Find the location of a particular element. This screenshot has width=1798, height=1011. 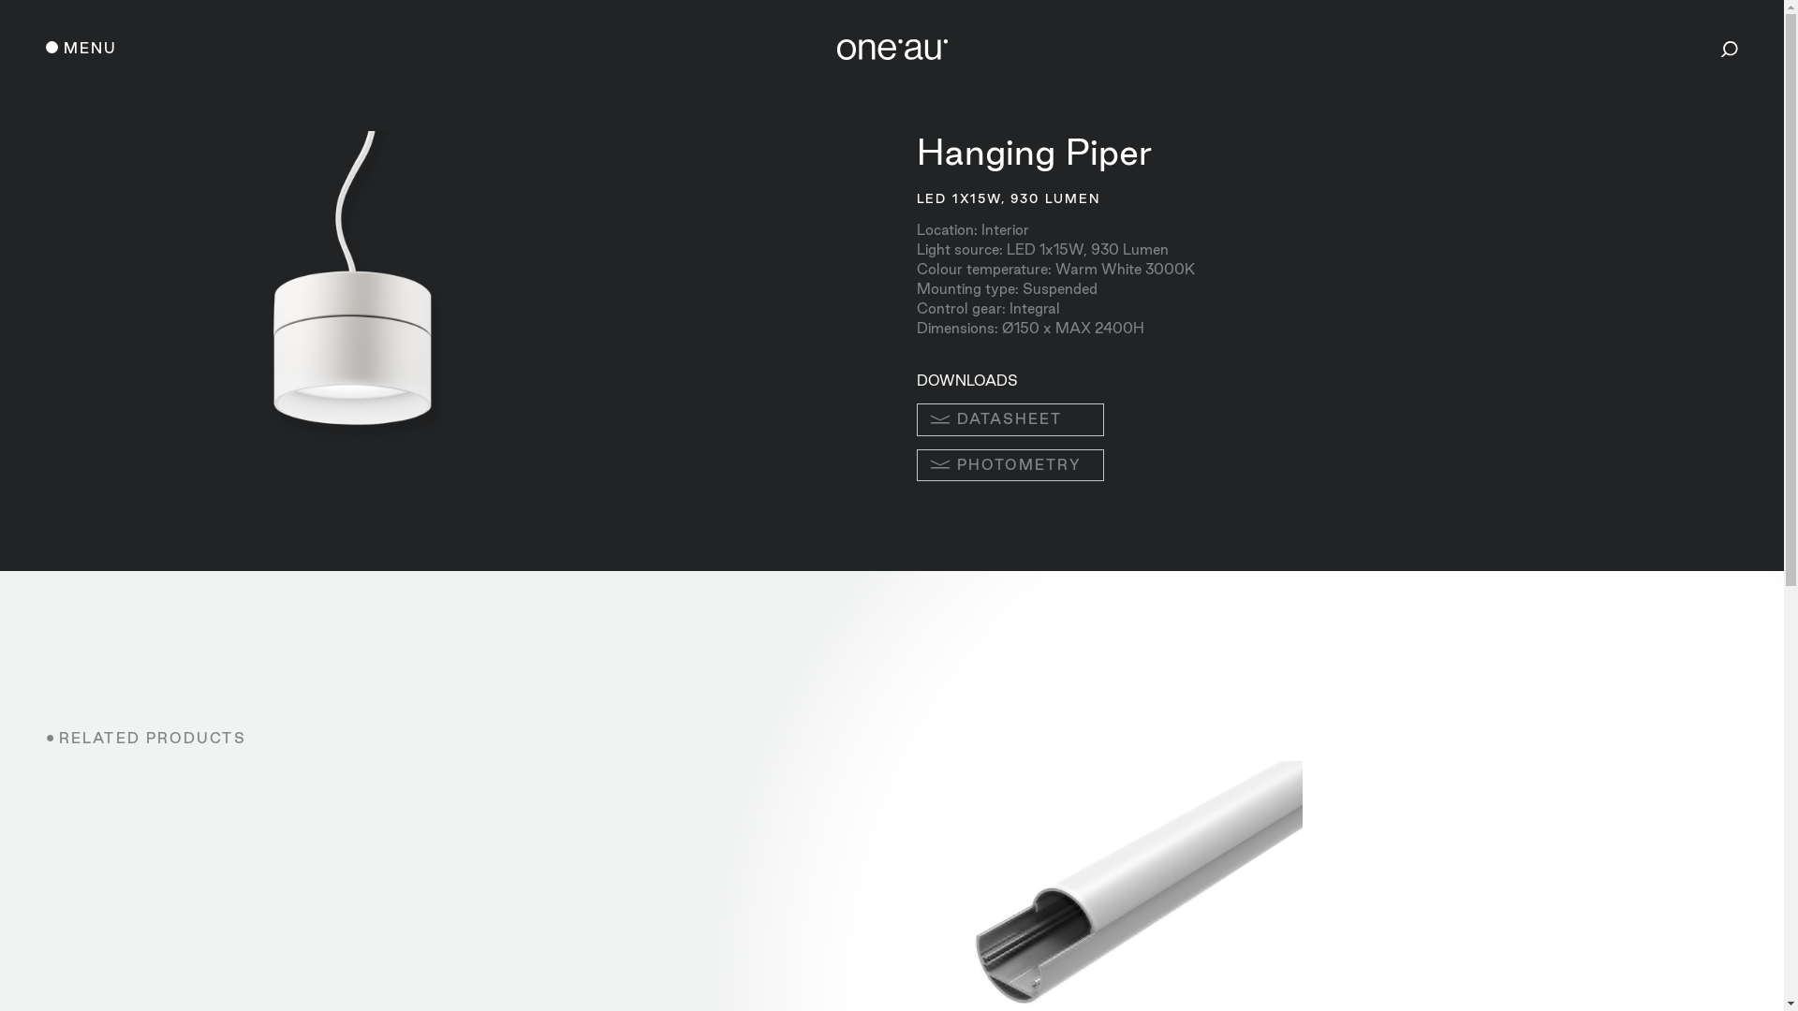

EGGER_LICHT_DLS_PF_146 is located at coordinates (353, 318).